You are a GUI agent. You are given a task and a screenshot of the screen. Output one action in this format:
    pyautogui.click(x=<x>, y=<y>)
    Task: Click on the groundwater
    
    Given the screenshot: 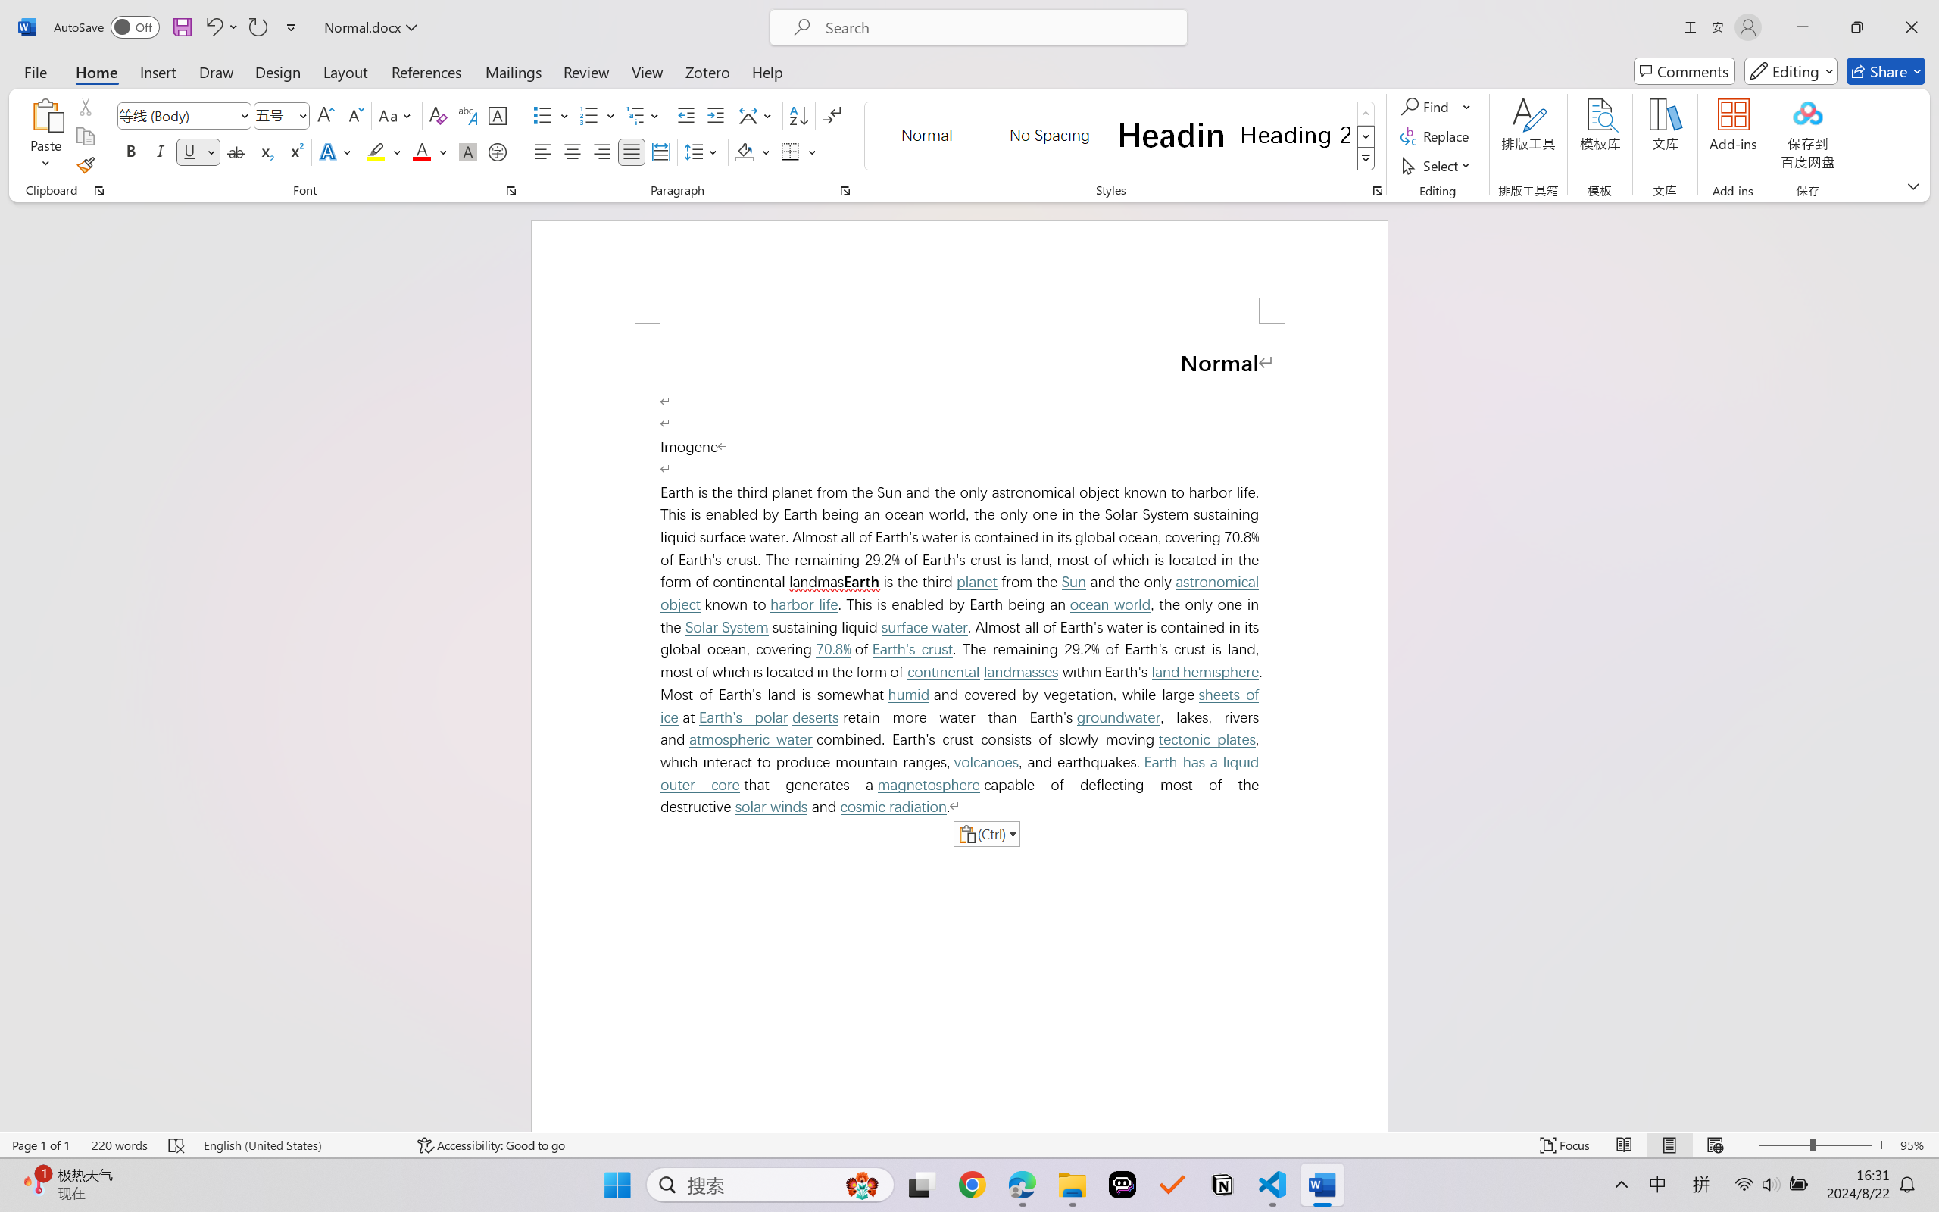 What is the action you would take?
    pyautogui.click(x=1117, y=718)
    